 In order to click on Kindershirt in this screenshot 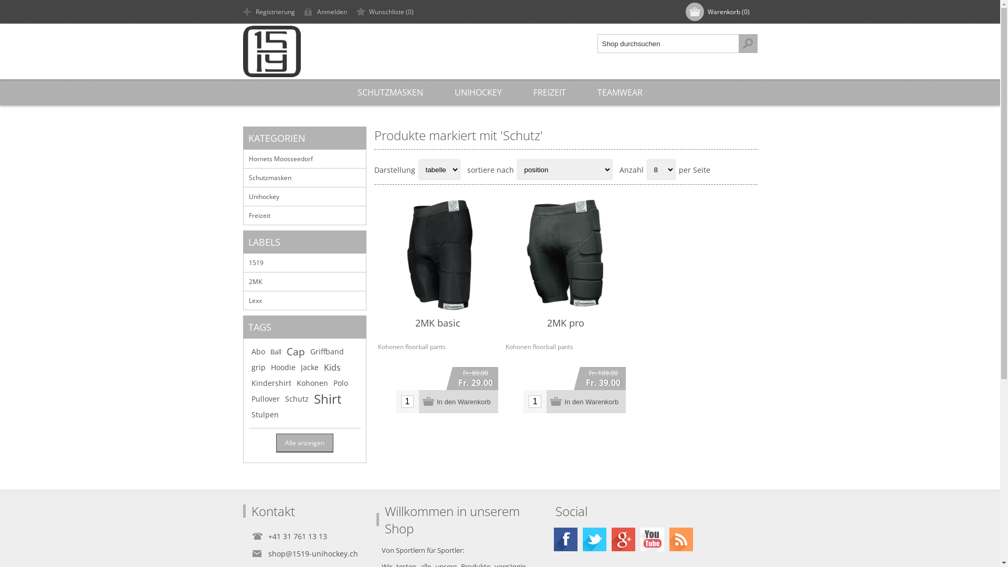, I will do `click(271, 383)`.